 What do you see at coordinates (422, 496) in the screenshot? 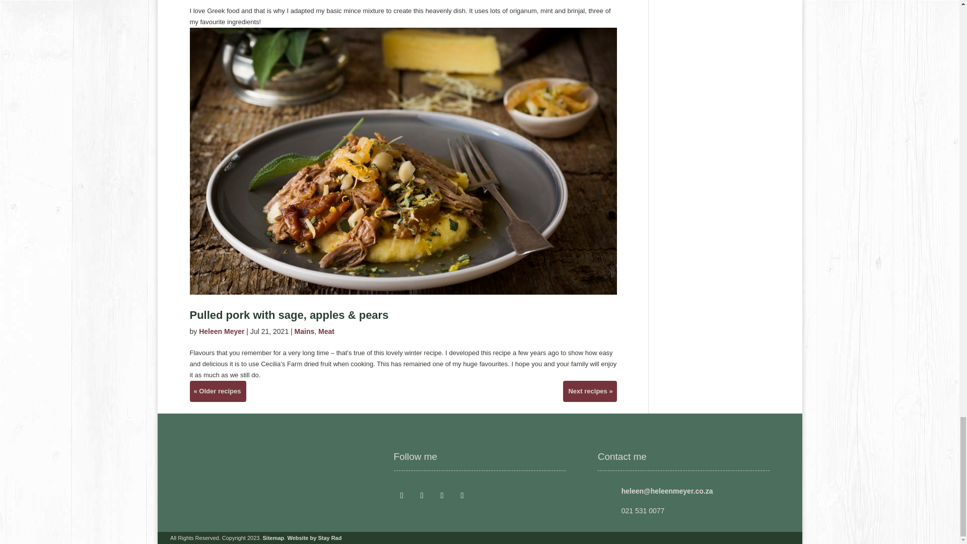
I see `Follow on Instagram` at bounding box center [422, 496].